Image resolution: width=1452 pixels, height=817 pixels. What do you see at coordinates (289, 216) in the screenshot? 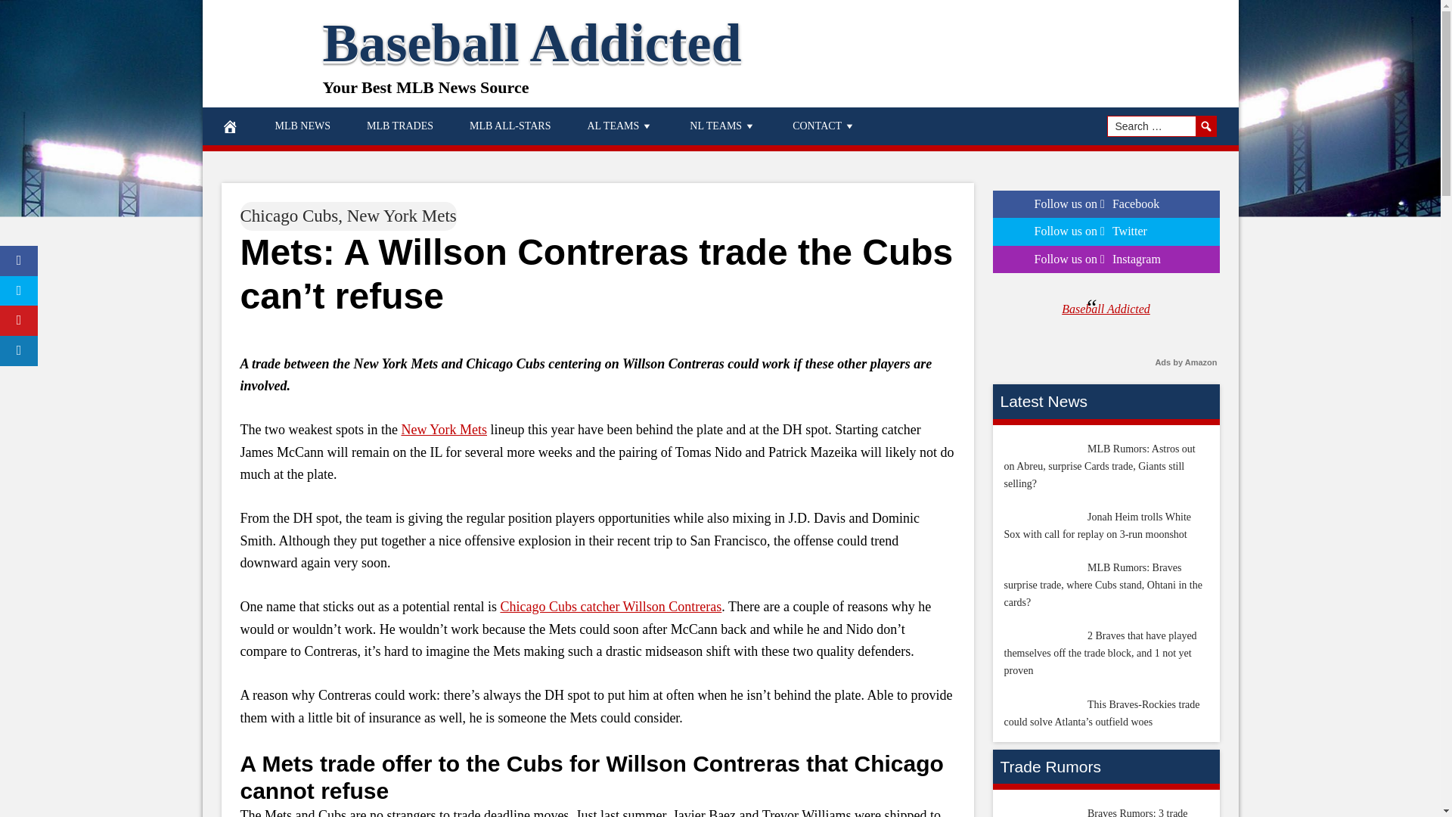
I see `Chicago Cubs` at bounding box center [289, 216].